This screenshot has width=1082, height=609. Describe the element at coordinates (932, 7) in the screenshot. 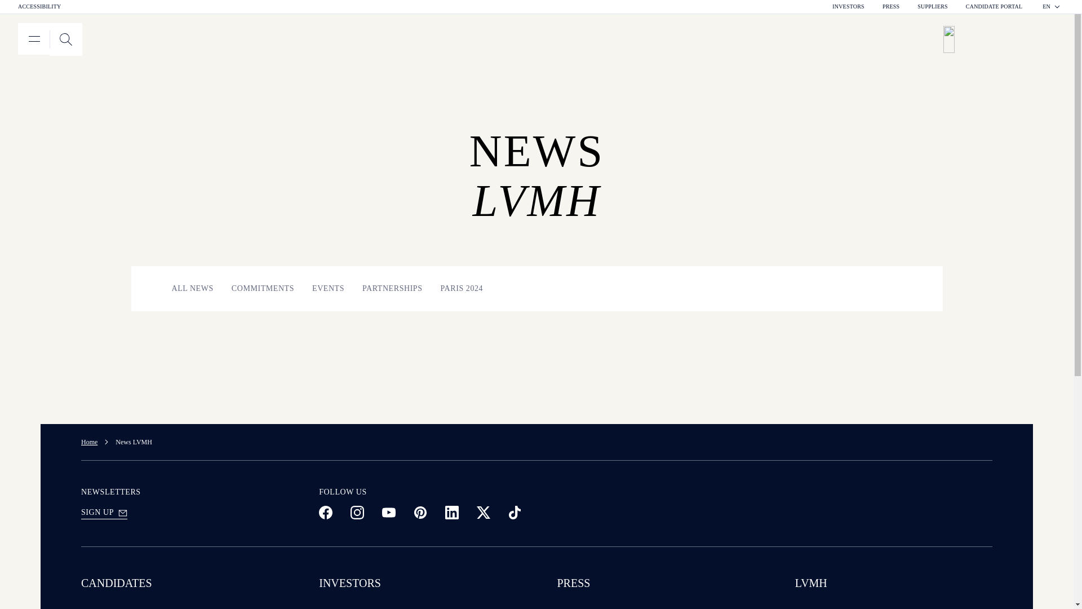

I see `SEARCH` at that location.